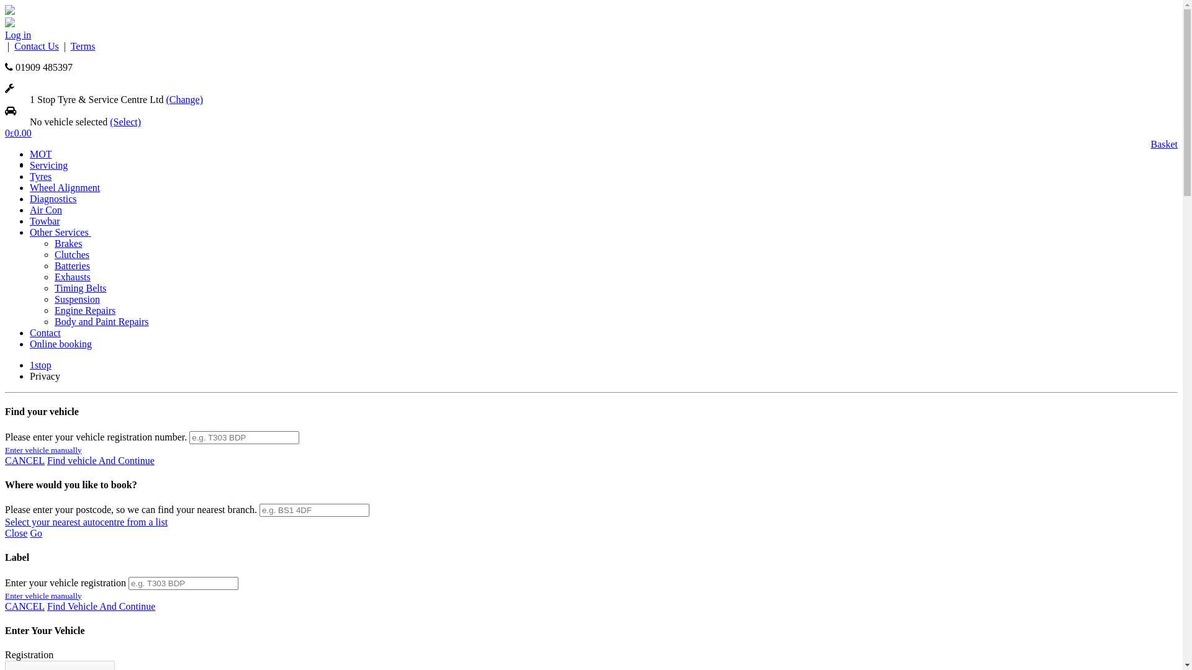  What do you see at coordinates (72, 266) in the screenshot?
I see `Batteries` at bounding box center [72, 266].